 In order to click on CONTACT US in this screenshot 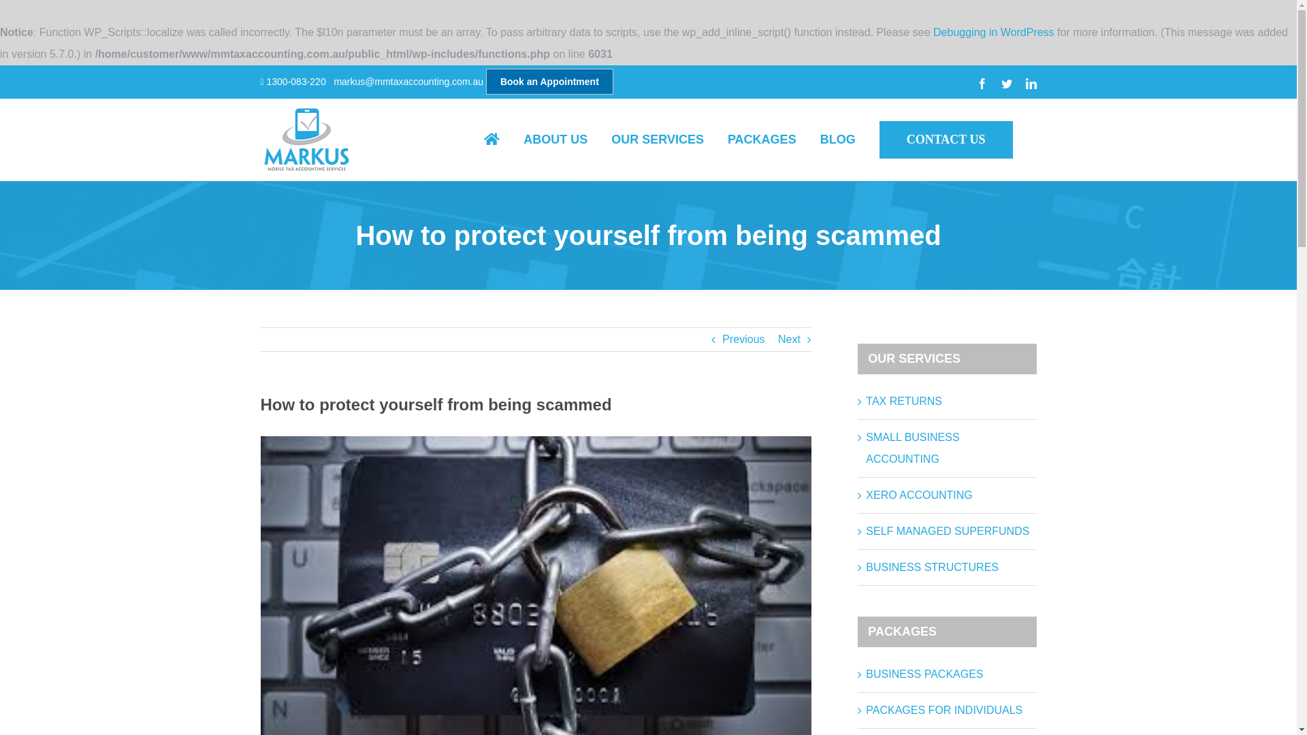, I will do `click(946, 140)`.